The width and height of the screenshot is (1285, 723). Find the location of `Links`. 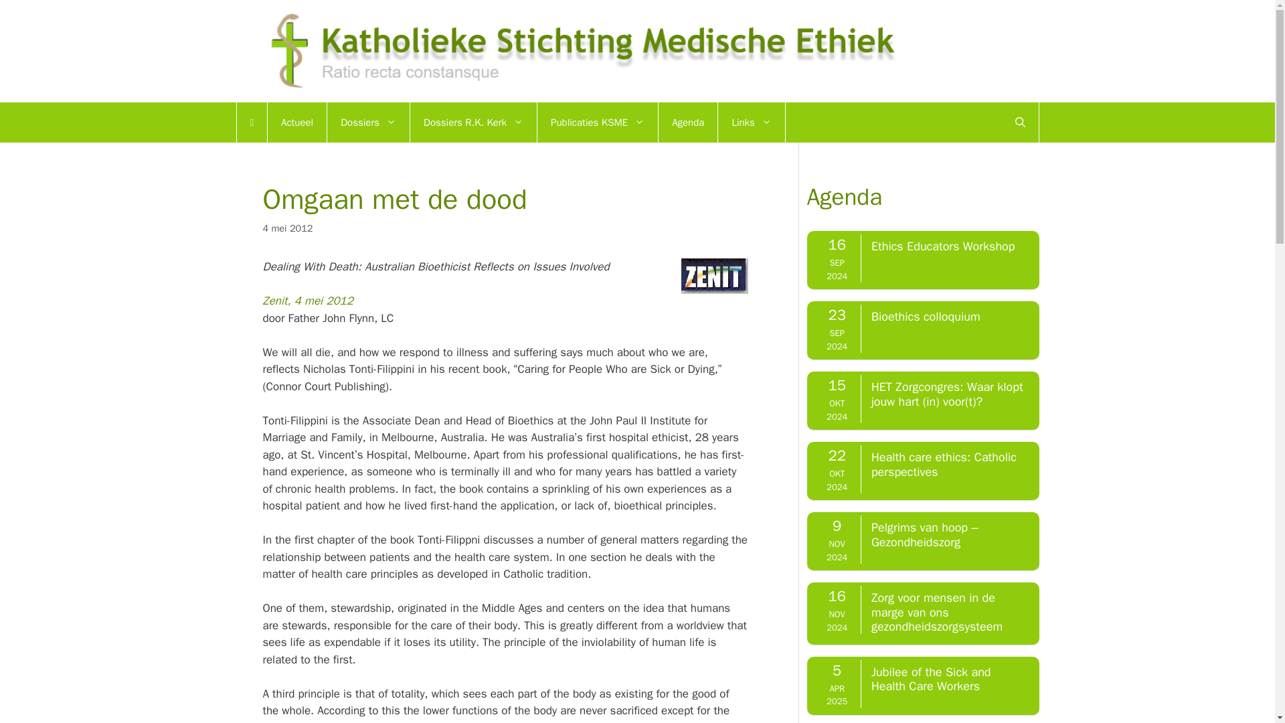

Links is located at coordinates (750, 122).